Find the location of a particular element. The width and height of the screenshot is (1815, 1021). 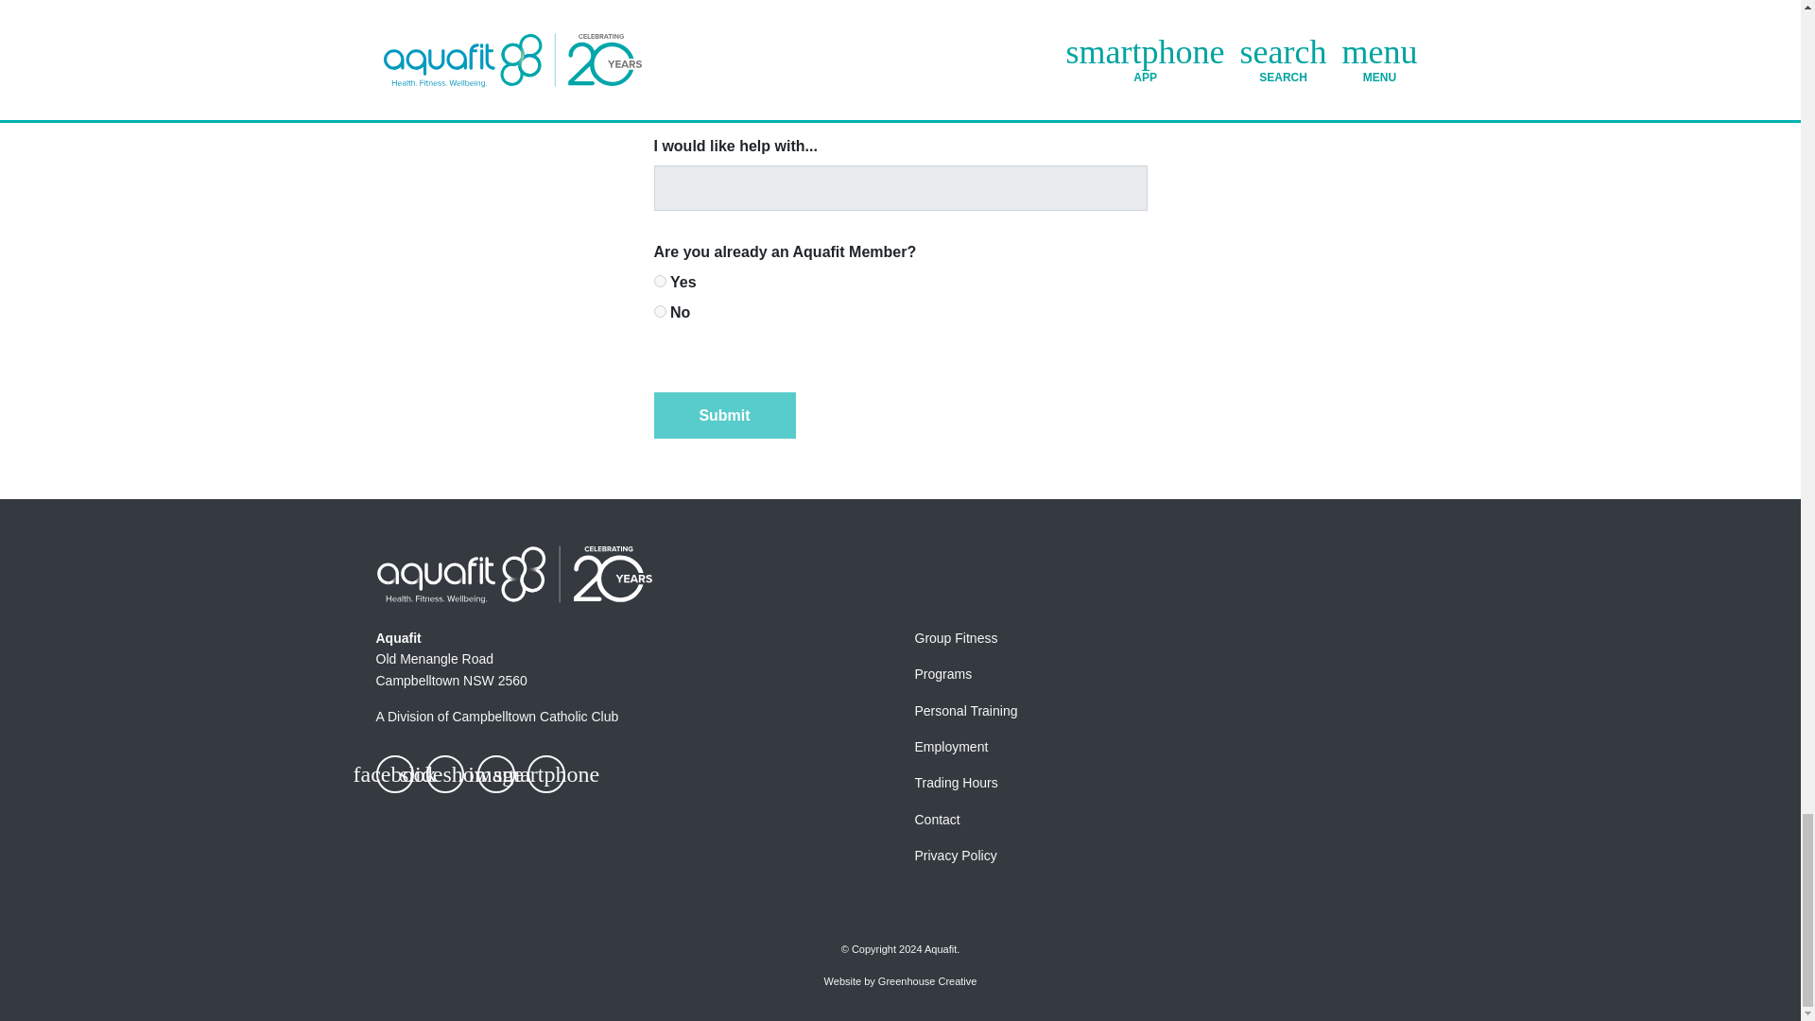

slideshow is located at coordinates (445, 774).